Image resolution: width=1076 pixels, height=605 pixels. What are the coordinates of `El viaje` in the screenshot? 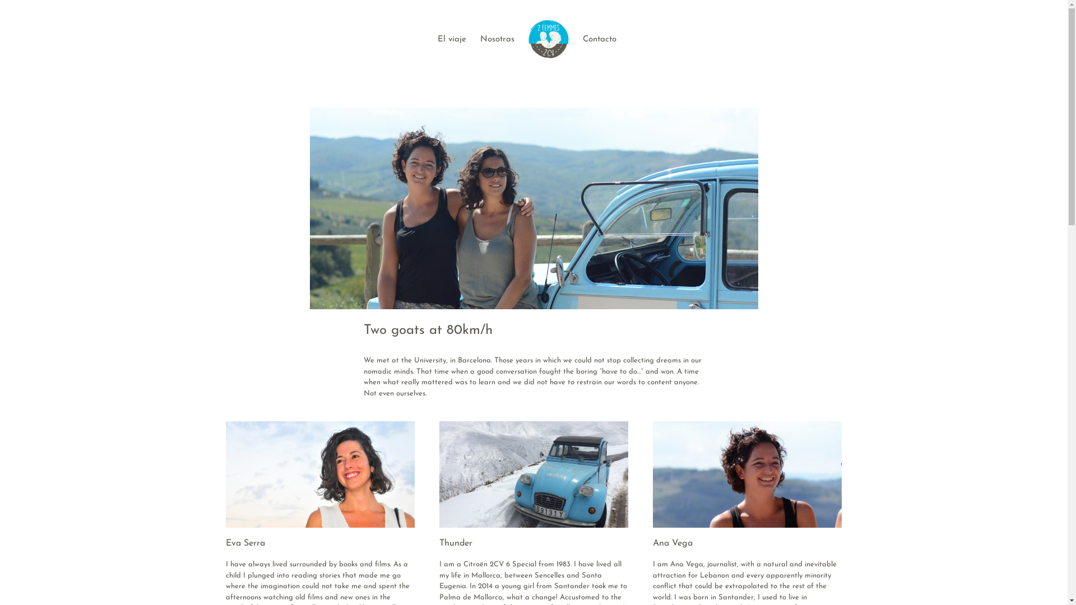 It's located at (452, 38).